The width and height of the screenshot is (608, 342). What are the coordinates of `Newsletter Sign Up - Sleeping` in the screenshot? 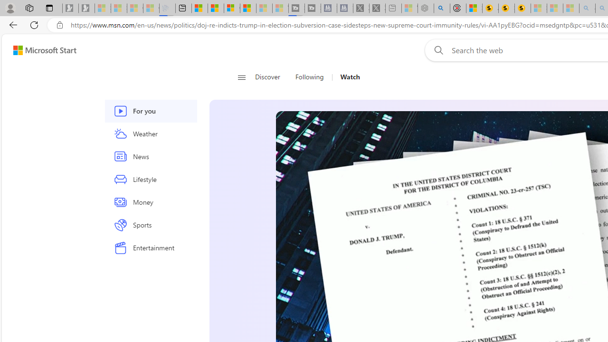 It's located at (86, 9).